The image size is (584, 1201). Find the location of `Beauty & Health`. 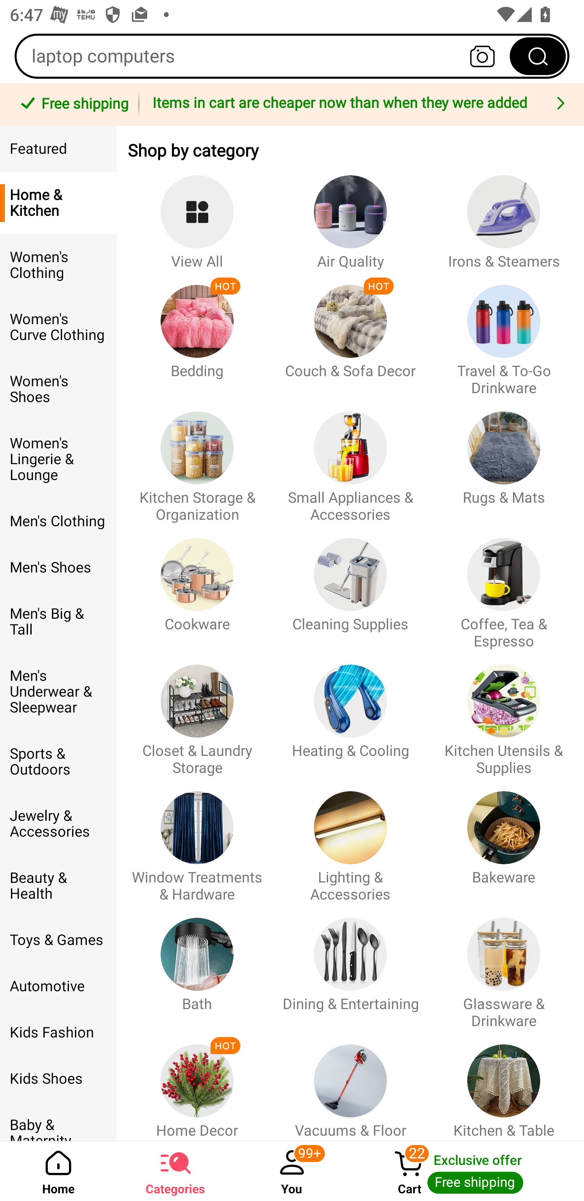

Beauty & Health is located at coordinates (58, 886).